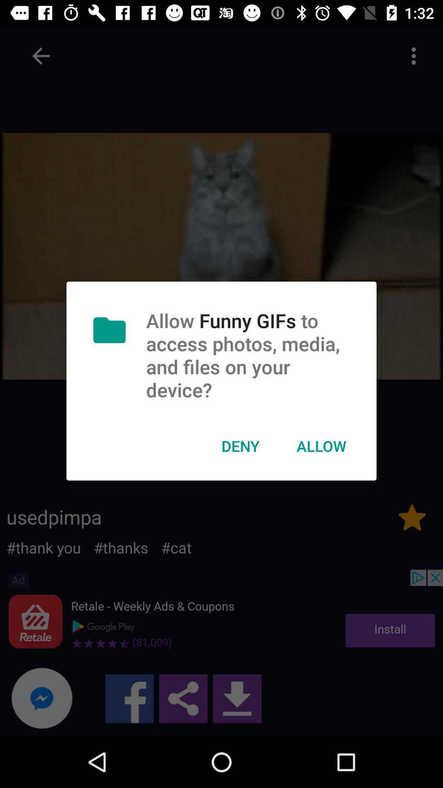 This screenshot has height=788, width=443. What do you see at coordinates (41, 56) in the screenshot?
I see `go back` at bounding box center [41, 56].